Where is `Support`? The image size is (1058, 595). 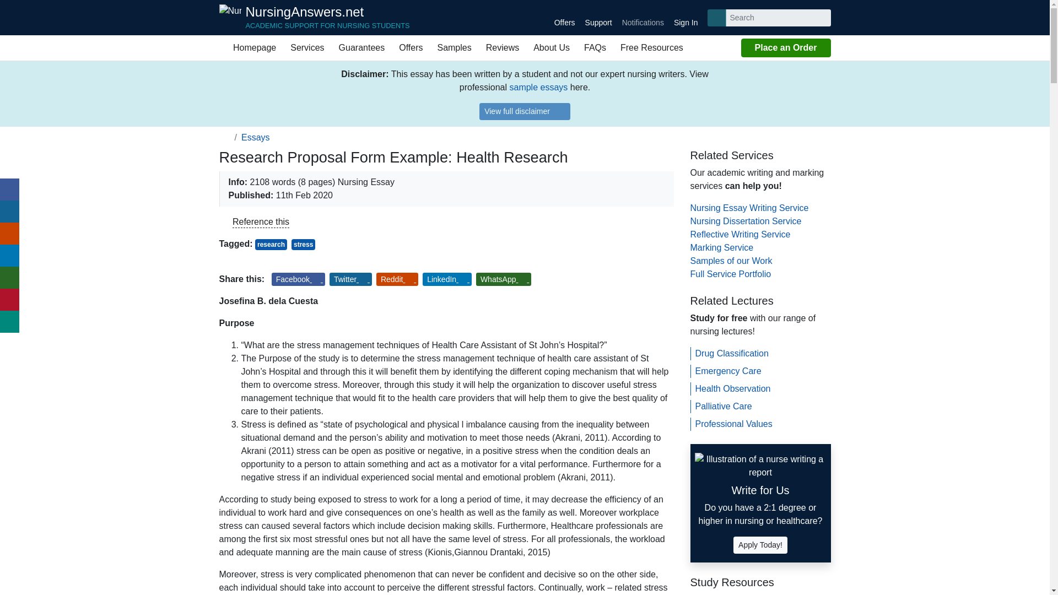
Support is located at coordinates (598, 18).